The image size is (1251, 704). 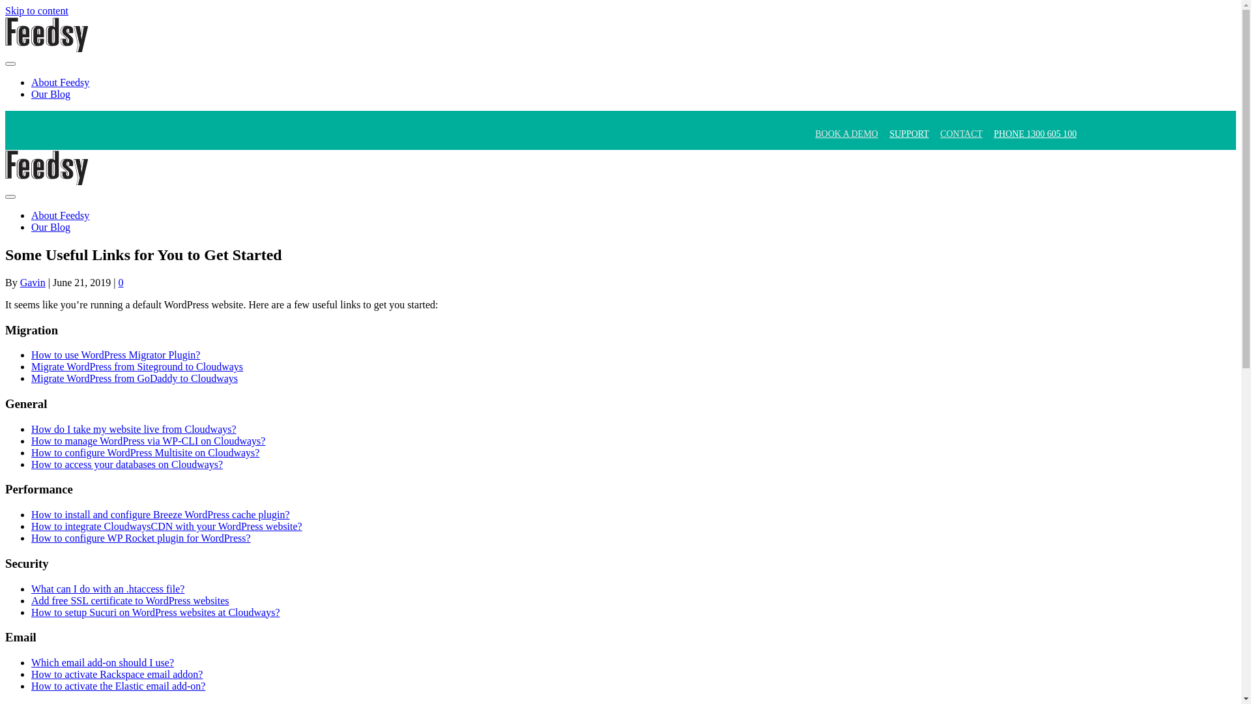 I want to click on Migrate WordPress from Siteground to Cloudways, so click(x=137, y=366).